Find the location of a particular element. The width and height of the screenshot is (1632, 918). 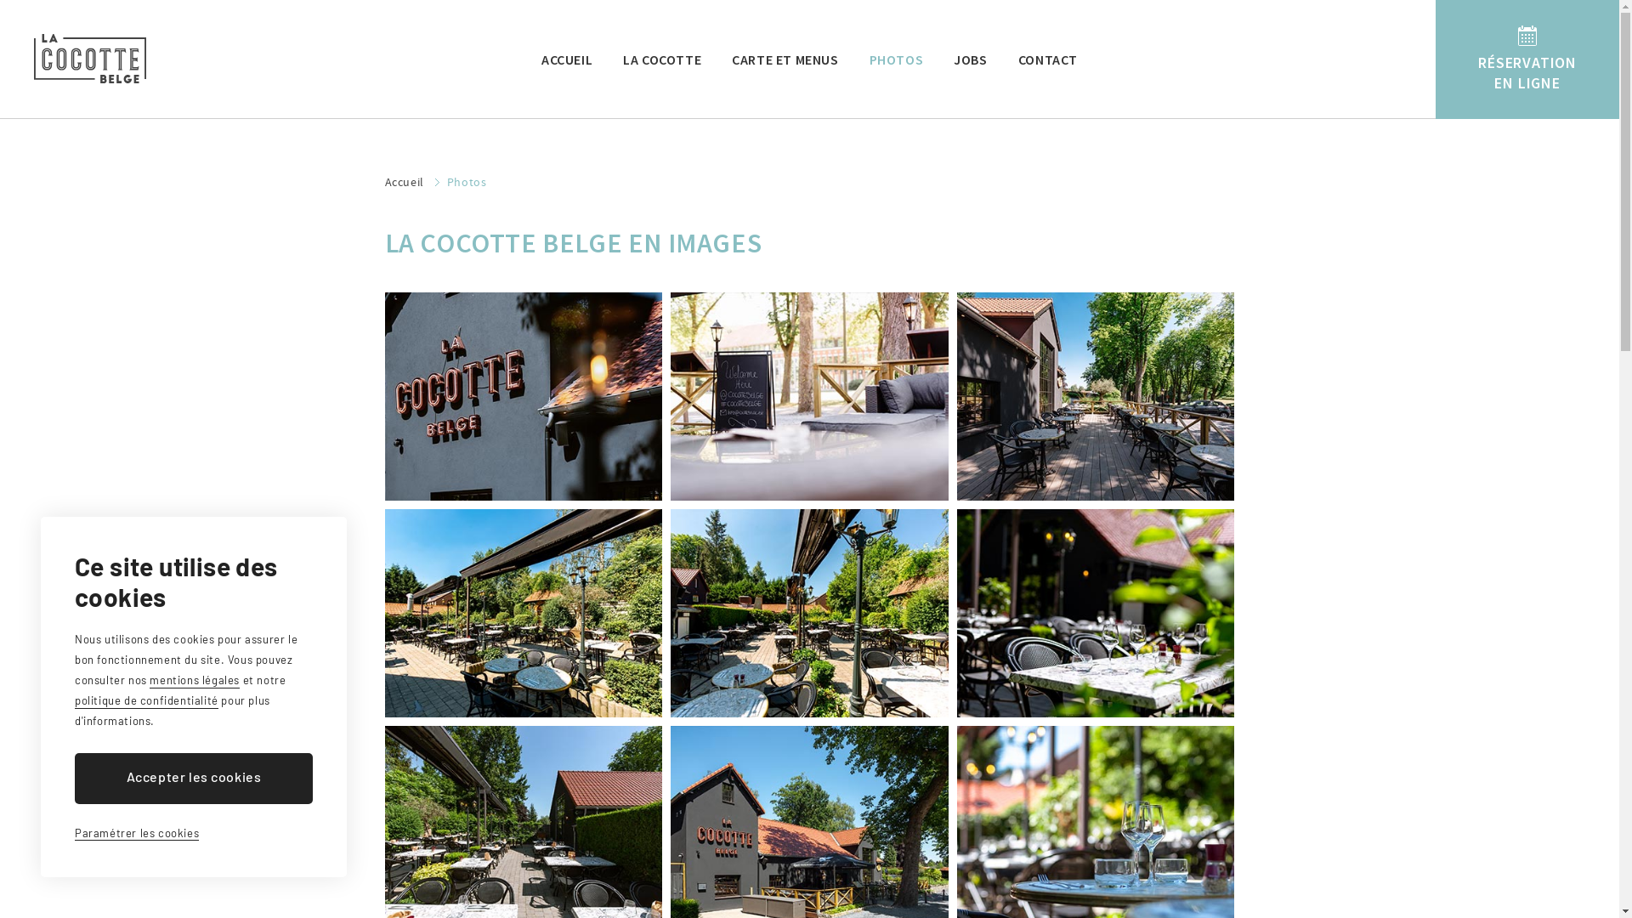

La Cocotte Belge is located at coordinates (90, 59).